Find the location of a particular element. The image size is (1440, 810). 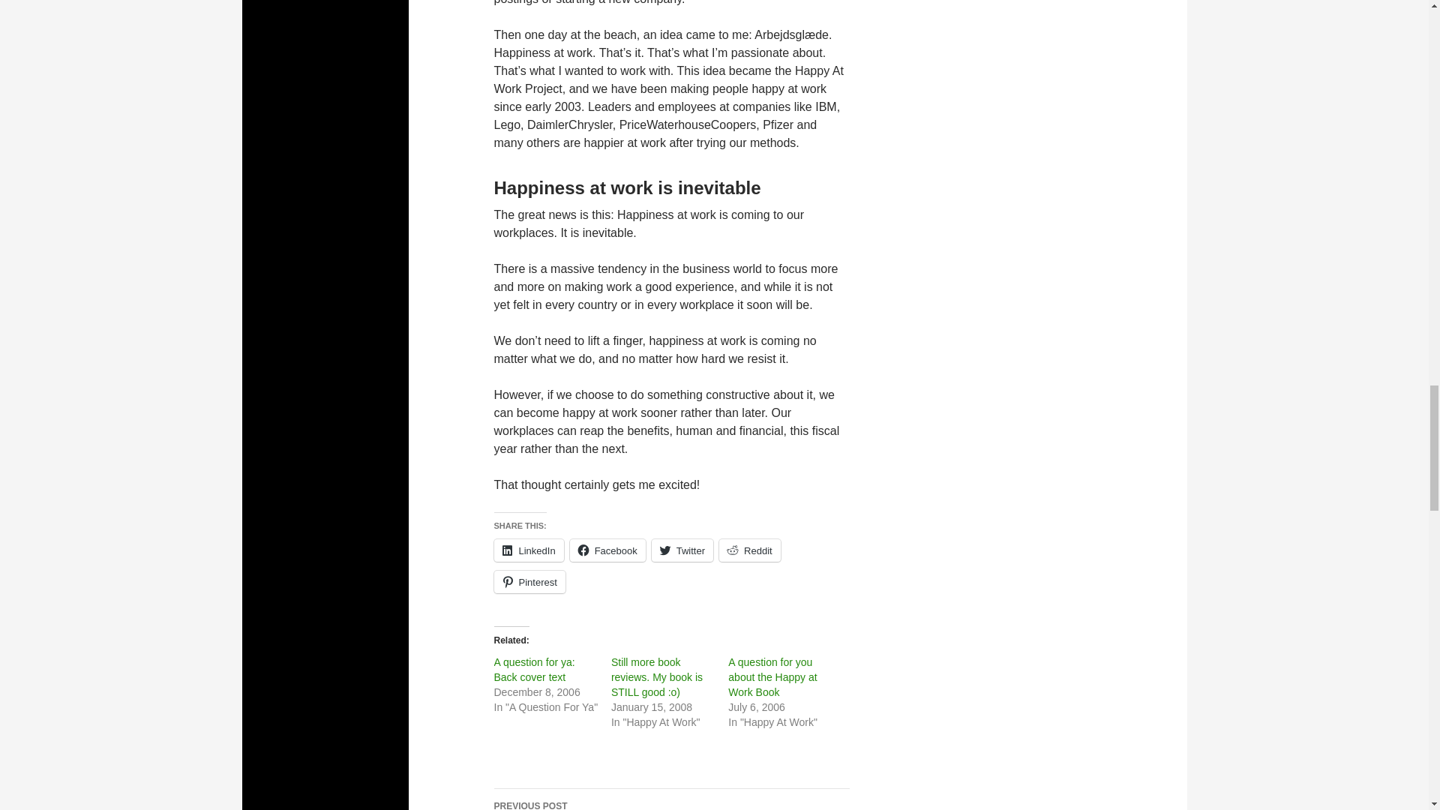

Twitter is located at coordinates (682, 550).